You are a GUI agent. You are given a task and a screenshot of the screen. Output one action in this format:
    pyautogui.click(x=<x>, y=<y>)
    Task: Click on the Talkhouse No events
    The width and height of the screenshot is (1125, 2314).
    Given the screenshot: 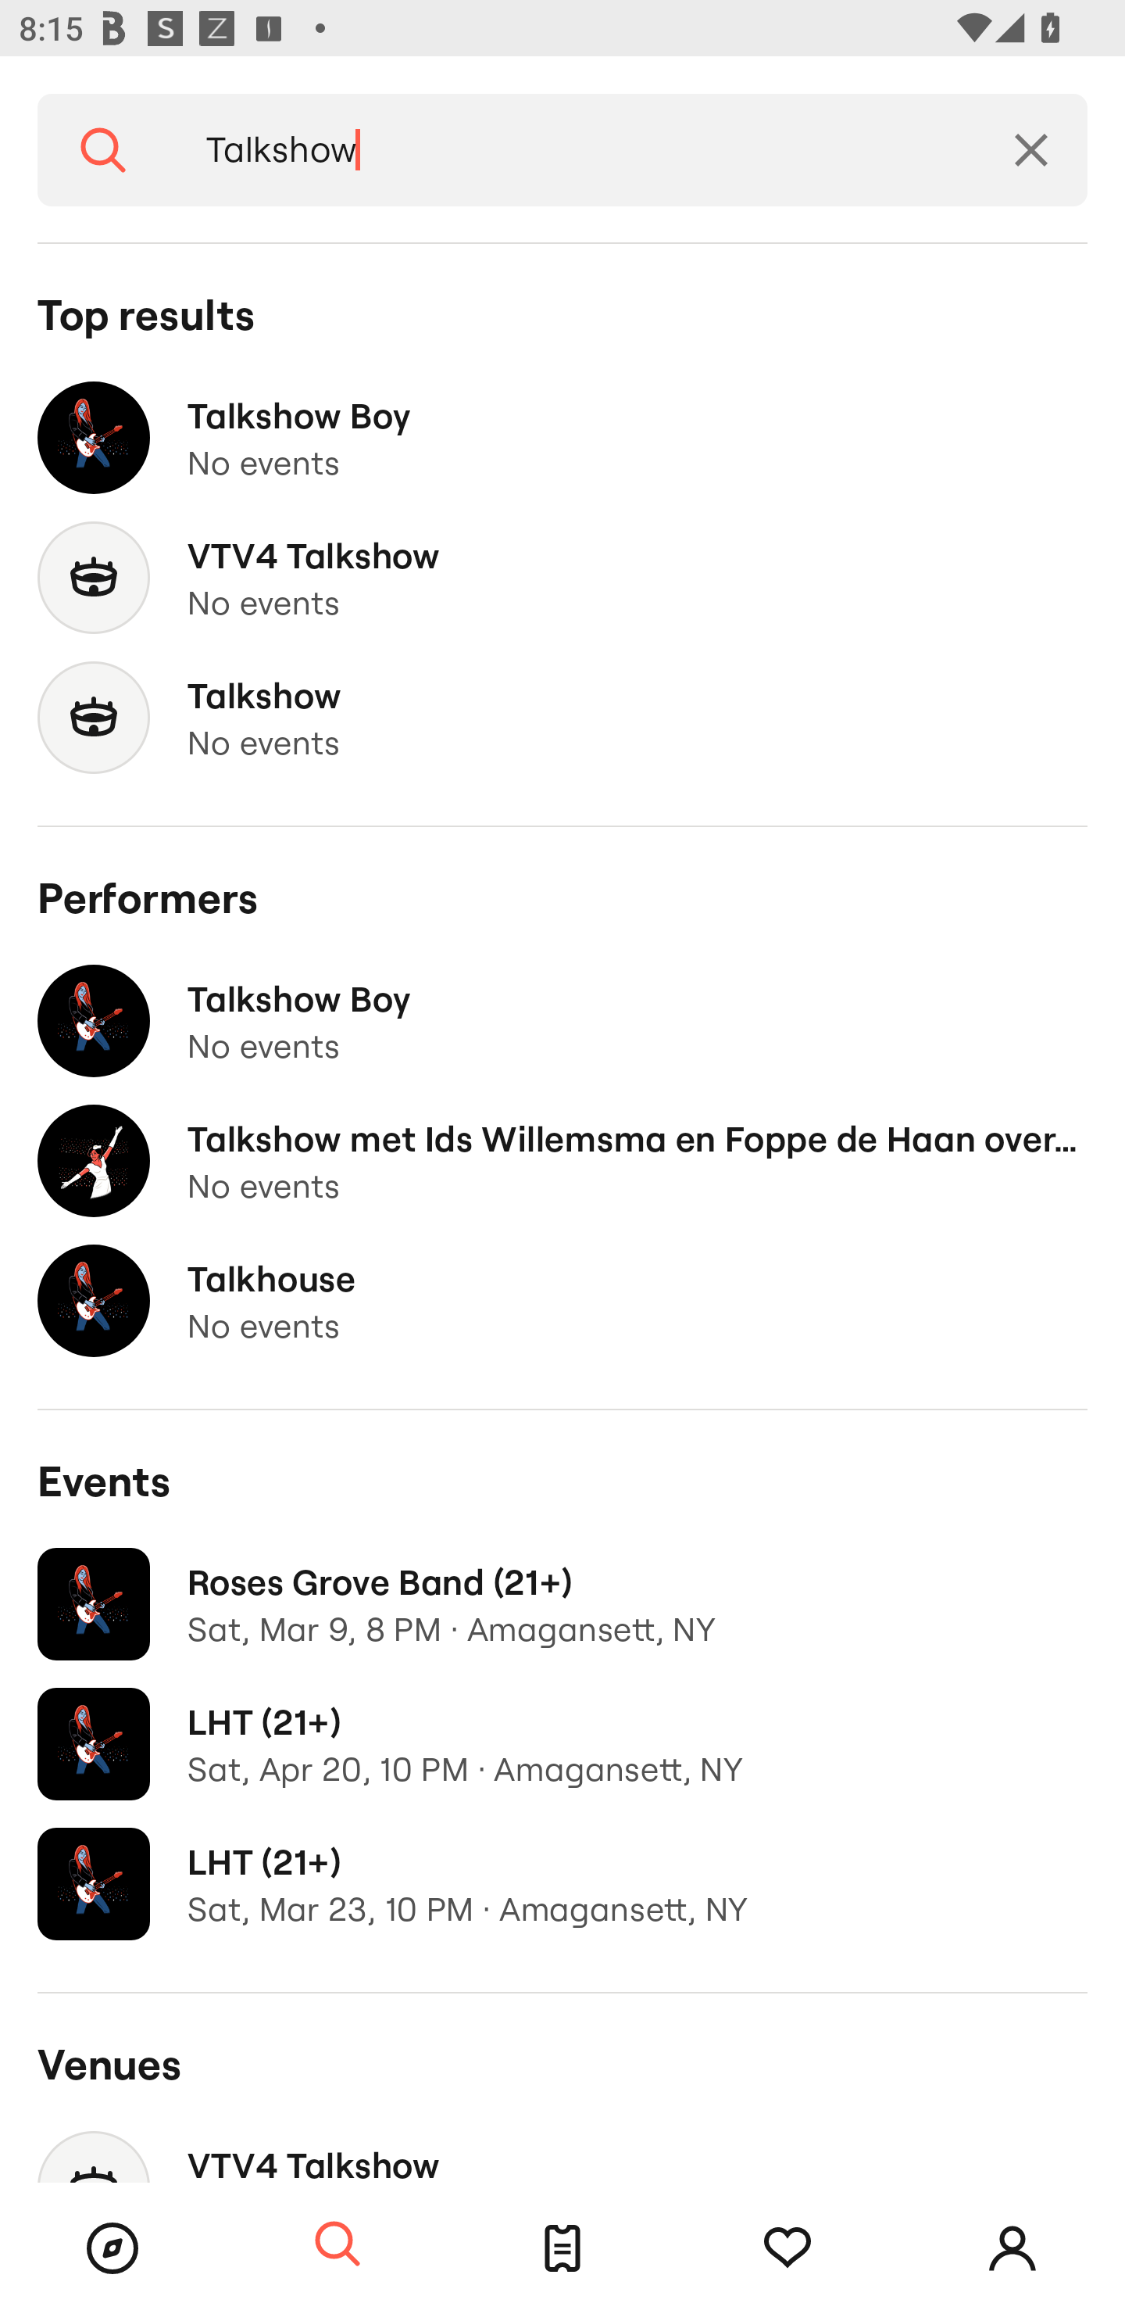 What is the action you would take?
    pyautogui.click(x=562, y=1301)
    